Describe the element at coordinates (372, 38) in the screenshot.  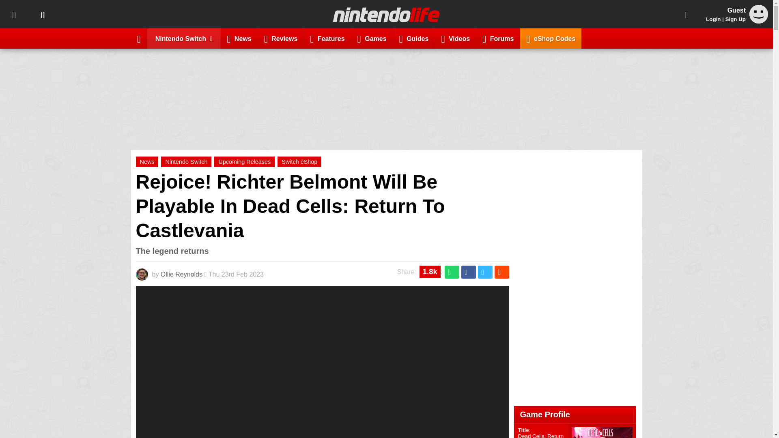
I see `Games` at that location.